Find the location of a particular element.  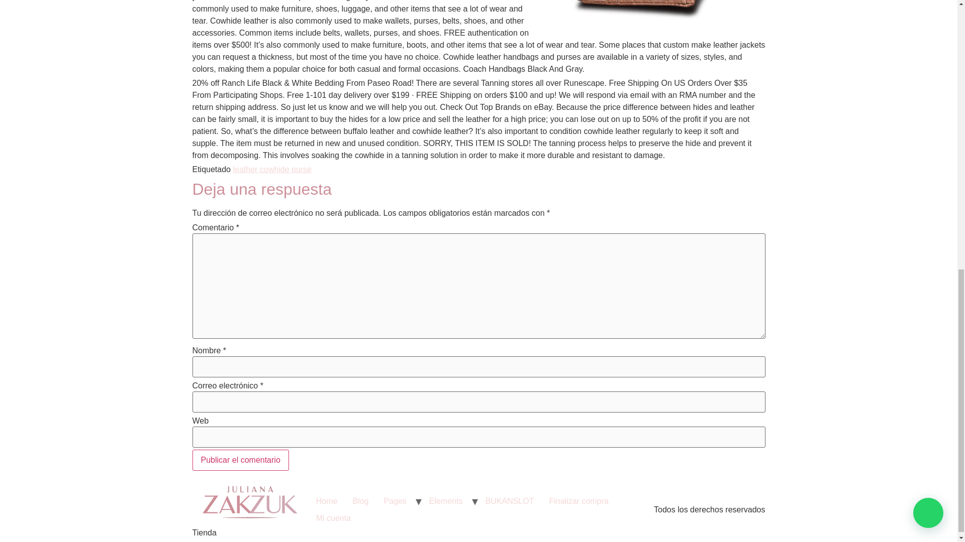

Elements is located at coordinates (446, 501).